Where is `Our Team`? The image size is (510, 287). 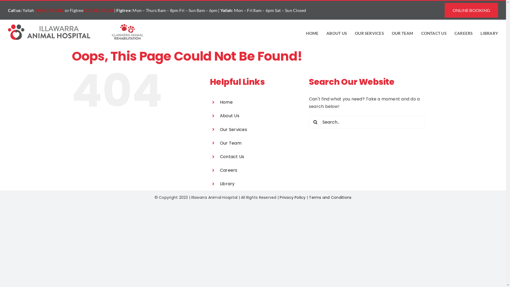 Our Team is located at coordinates (231, 143).